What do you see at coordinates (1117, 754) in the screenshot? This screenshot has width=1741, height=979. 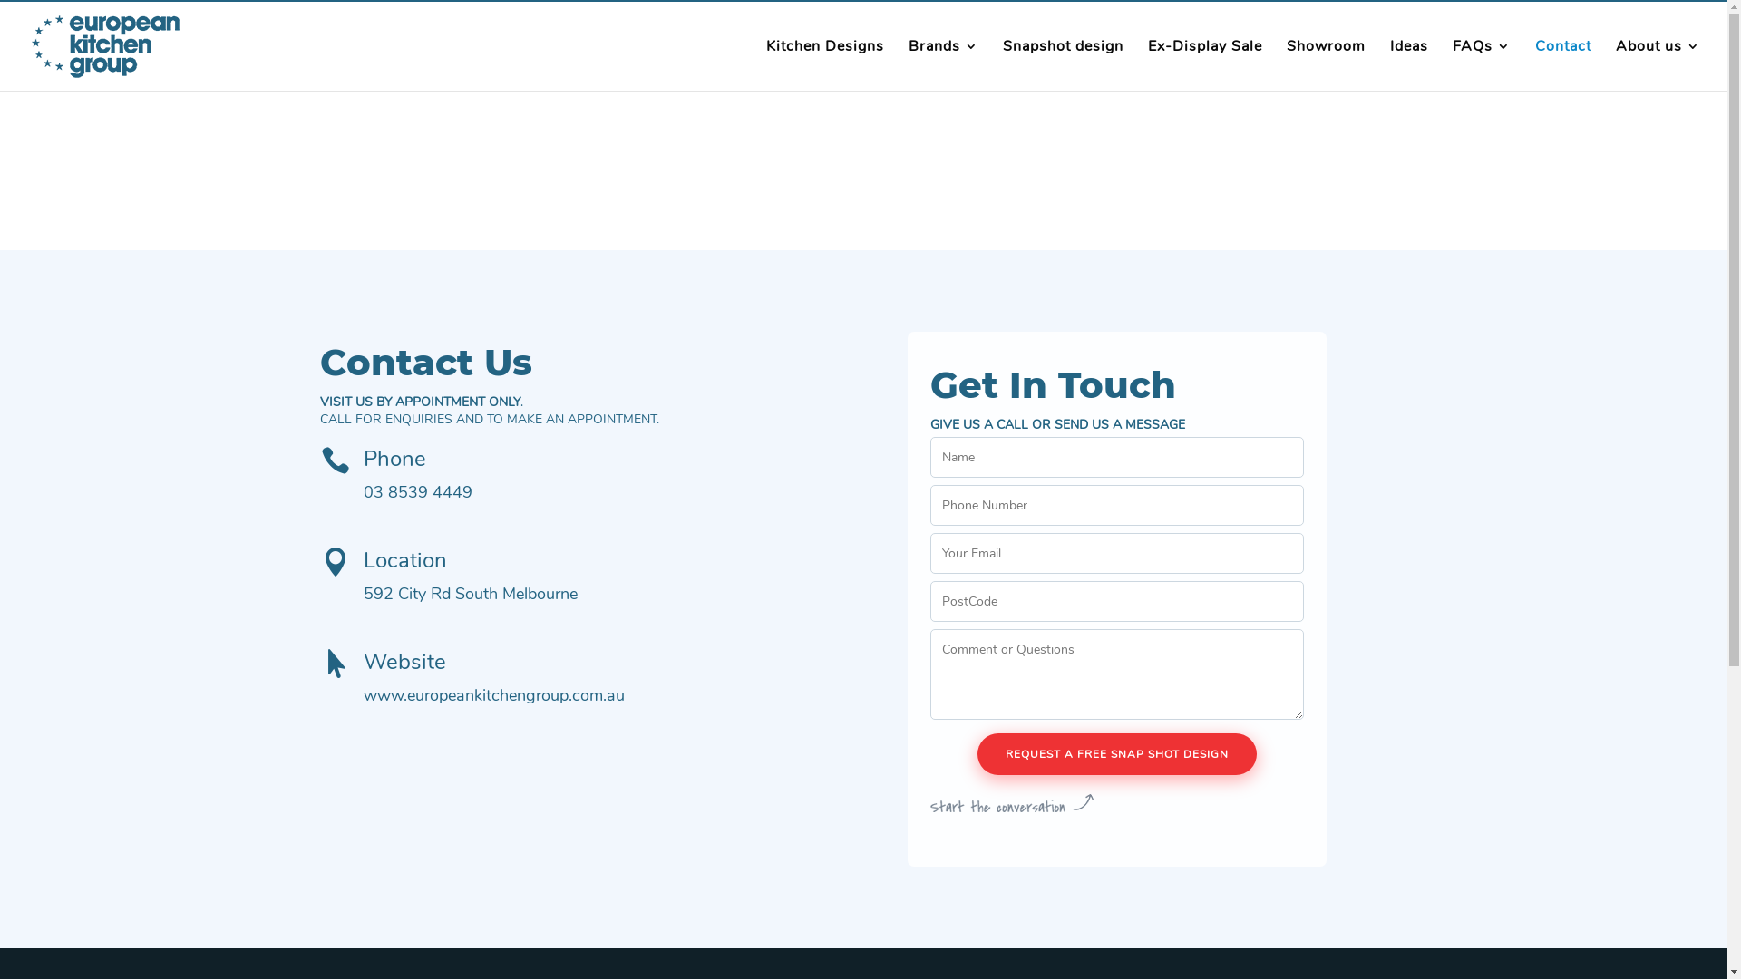 I see `Request a Free Snap Shot Design` at bounding box center [1117, 754].